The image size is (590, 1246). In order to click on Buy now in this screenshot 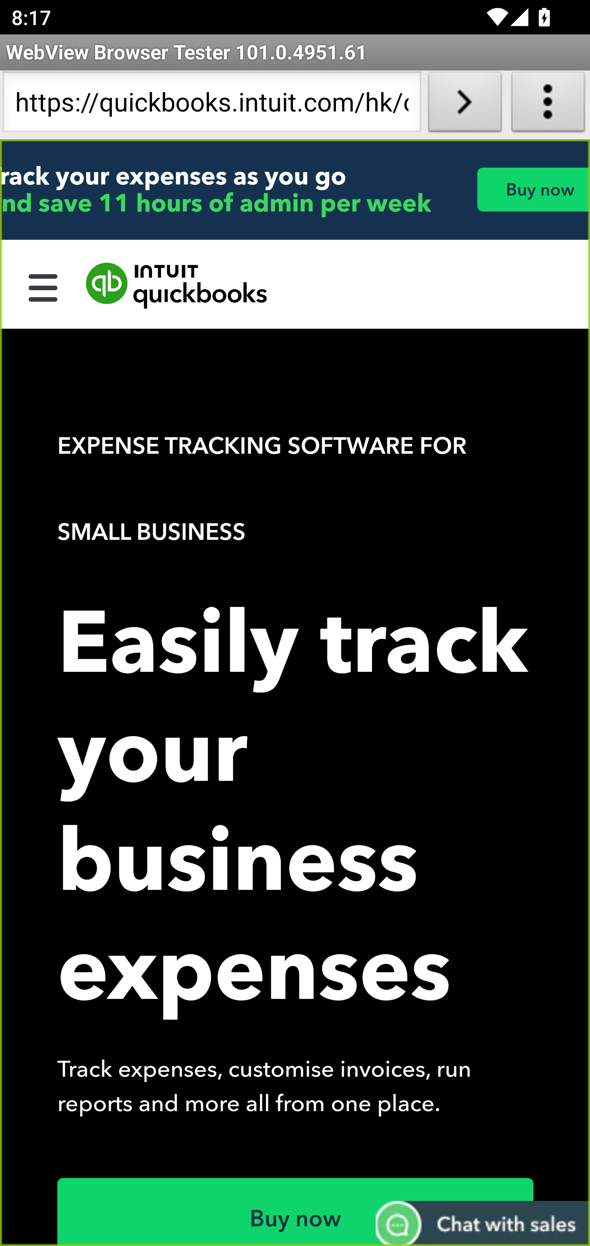, I will do `click(296, 1212)`.